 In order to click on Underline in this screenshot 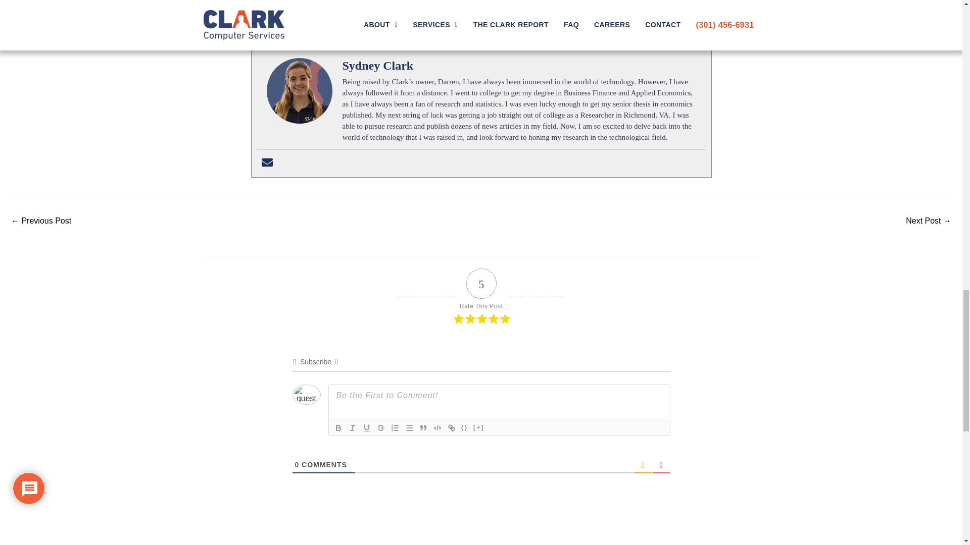, I will do `click(367, 427)`.